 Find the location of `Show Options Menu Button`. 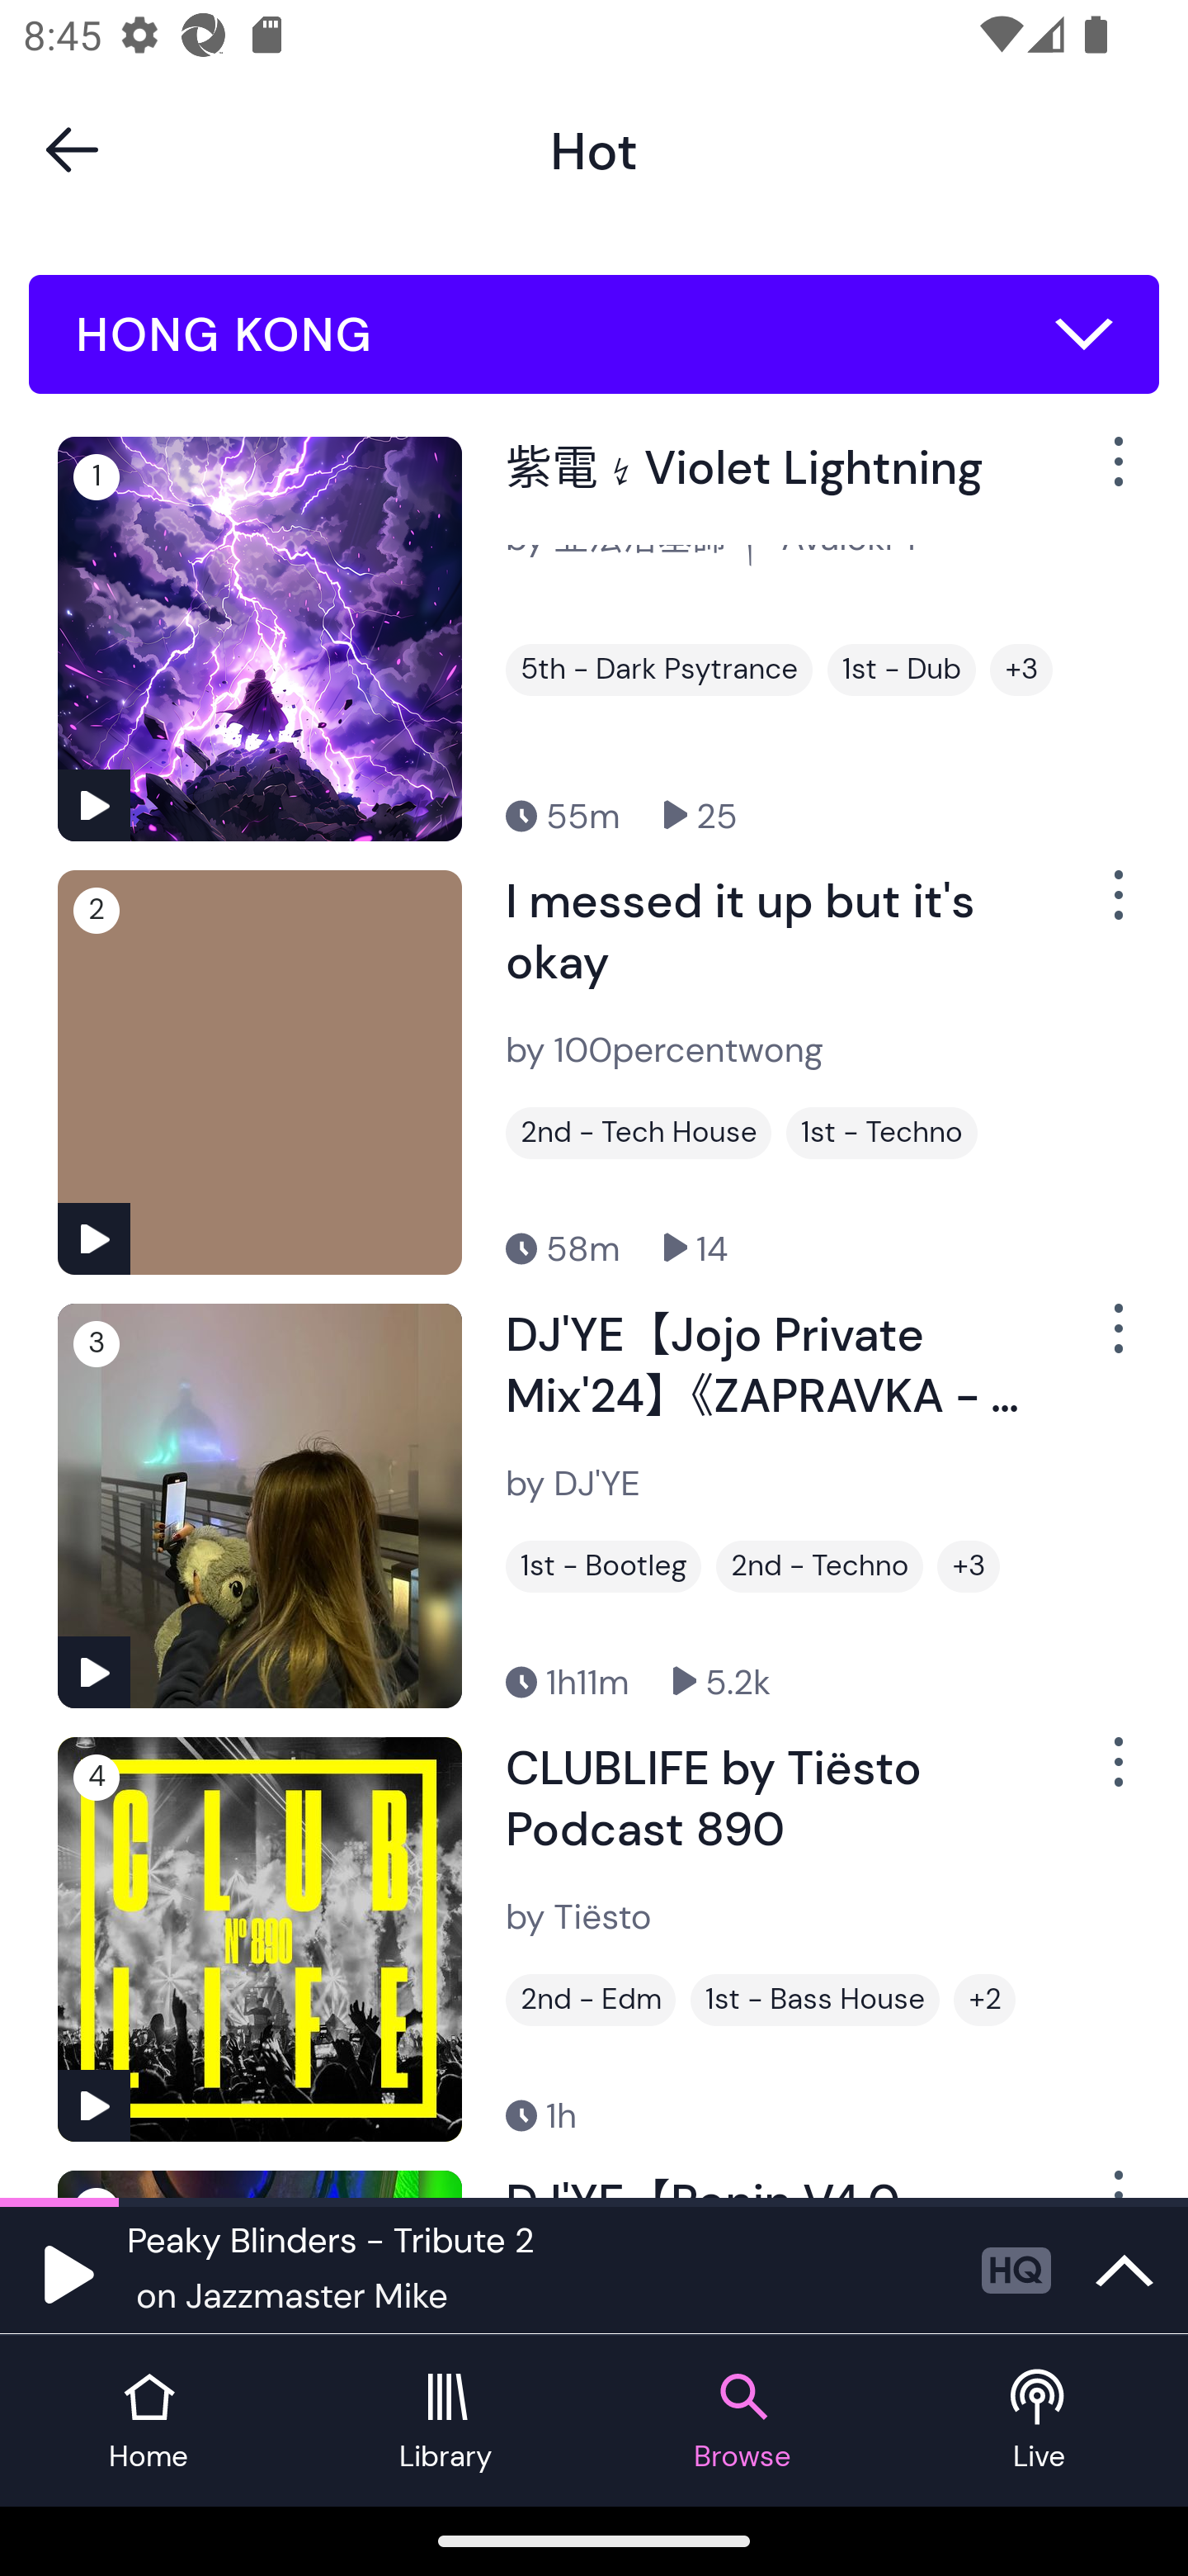

Show Options Menu Button is located at coordinates (1115, 1341).